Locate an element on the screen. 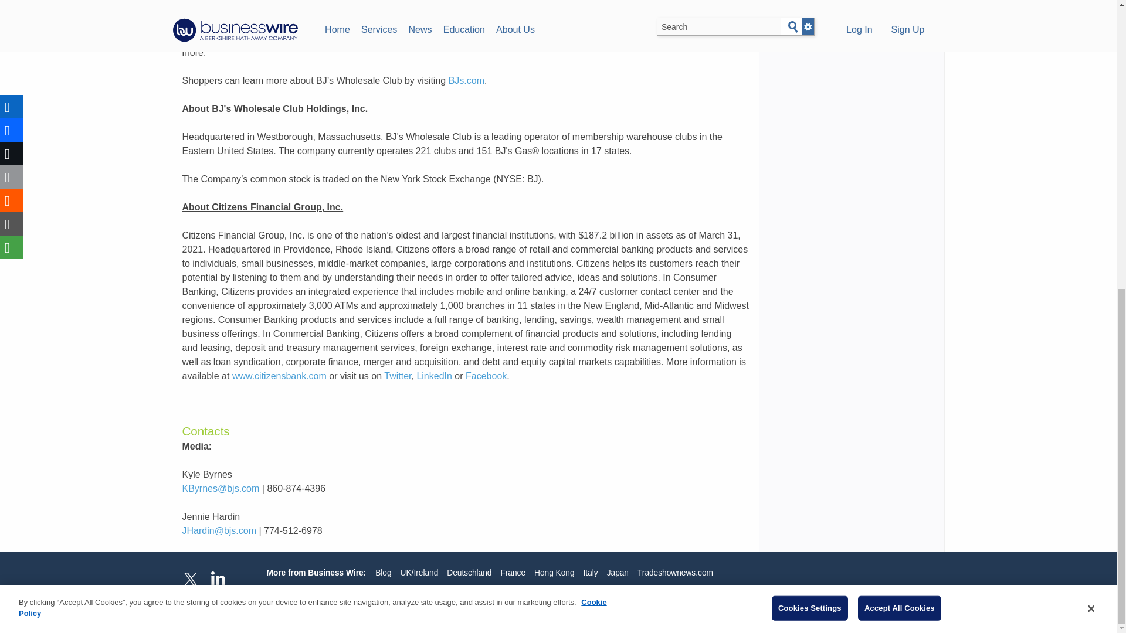 This screenshot has width=1126, height=633. mobile app is located at coordinates (357, 39).